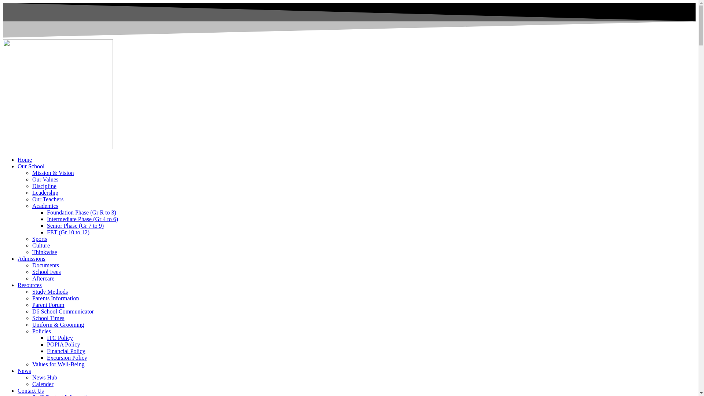 The image size is (704, 396). What do you see at coordinates (31, 390) in the screenshot?
I see `Contact Us` at bounding box center [31, 390].